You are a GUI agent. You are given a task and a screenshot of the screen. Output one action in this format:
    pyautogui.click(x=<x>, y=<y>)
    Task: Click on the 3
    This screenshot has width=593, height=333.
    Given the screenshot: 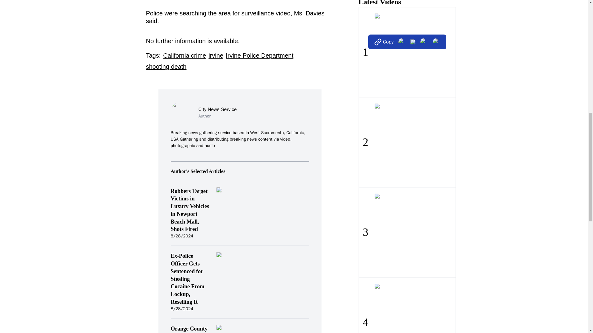 What is the action you would take?
    pyautogui.click(x=407, y=232)
    